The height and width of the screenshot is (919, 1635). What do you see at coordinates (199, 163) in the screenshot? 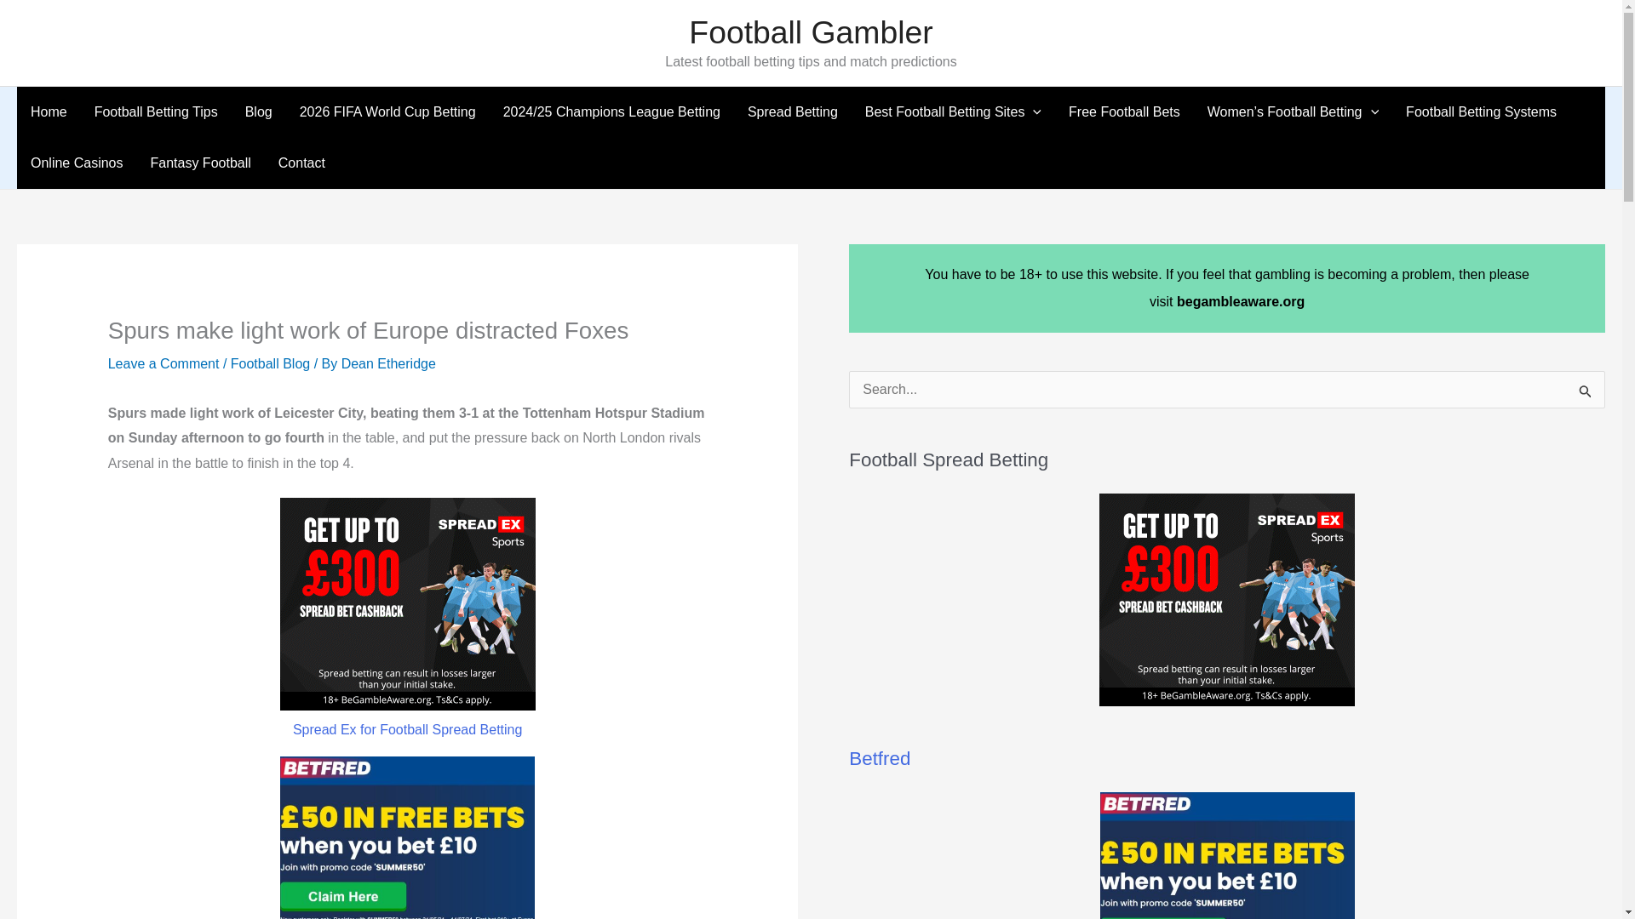
I see `Fantasy Football` at bounding box center [199, 163].